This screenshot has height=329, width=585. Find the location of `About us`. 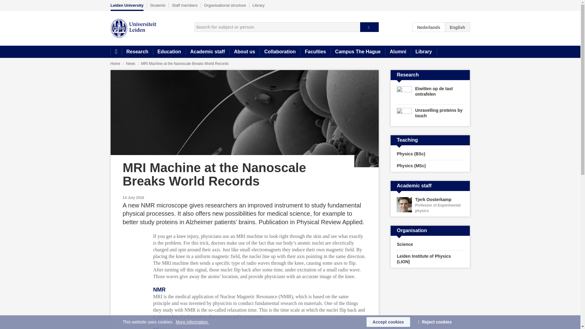

About us is located at coordinates (244, 52).